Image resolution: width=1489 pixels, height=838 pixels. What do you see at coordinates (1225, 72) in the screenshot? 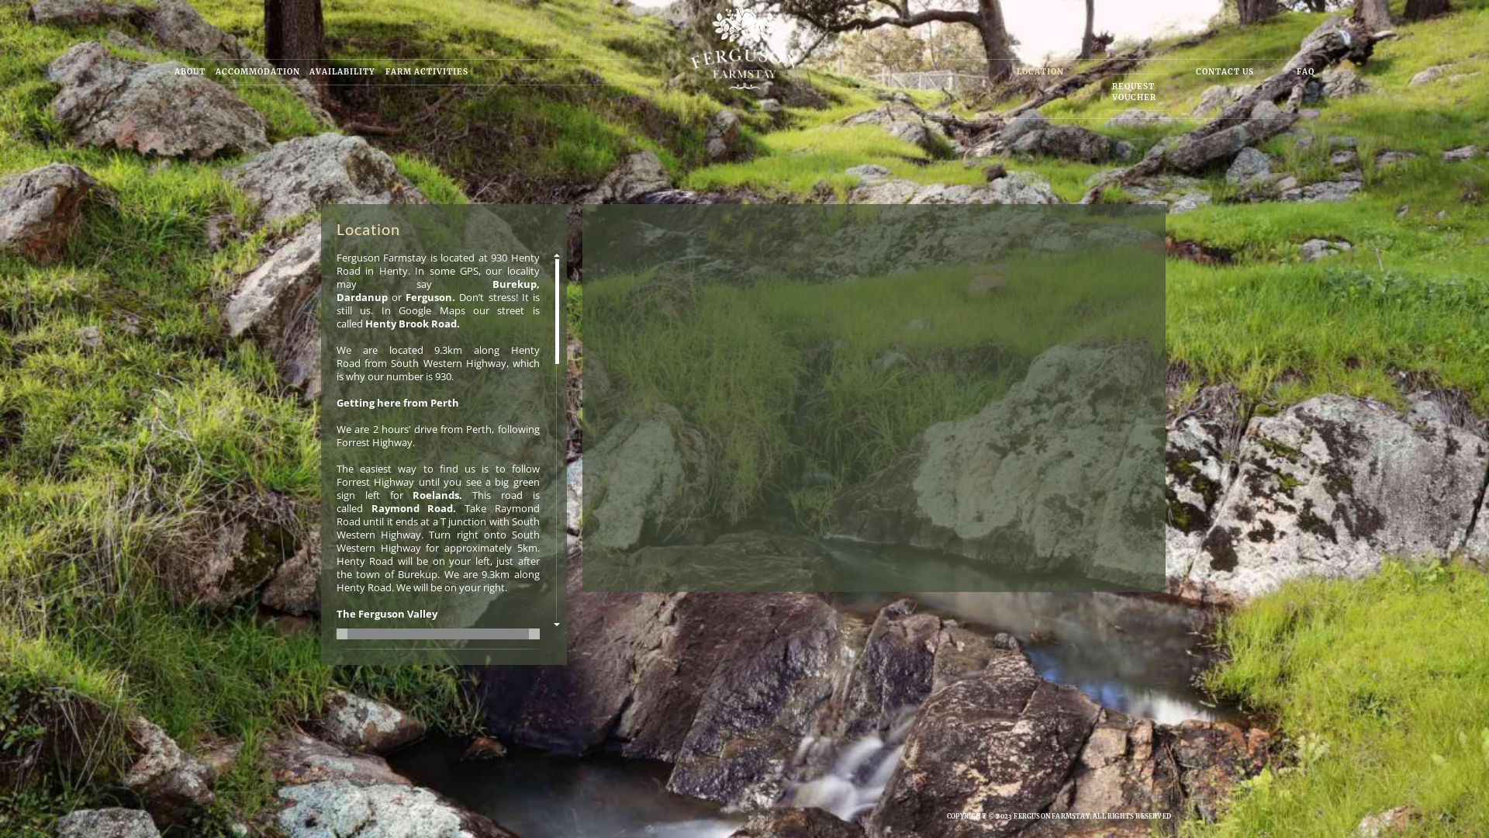
I see `CONTACT US` at bounding box center [1225, 72].